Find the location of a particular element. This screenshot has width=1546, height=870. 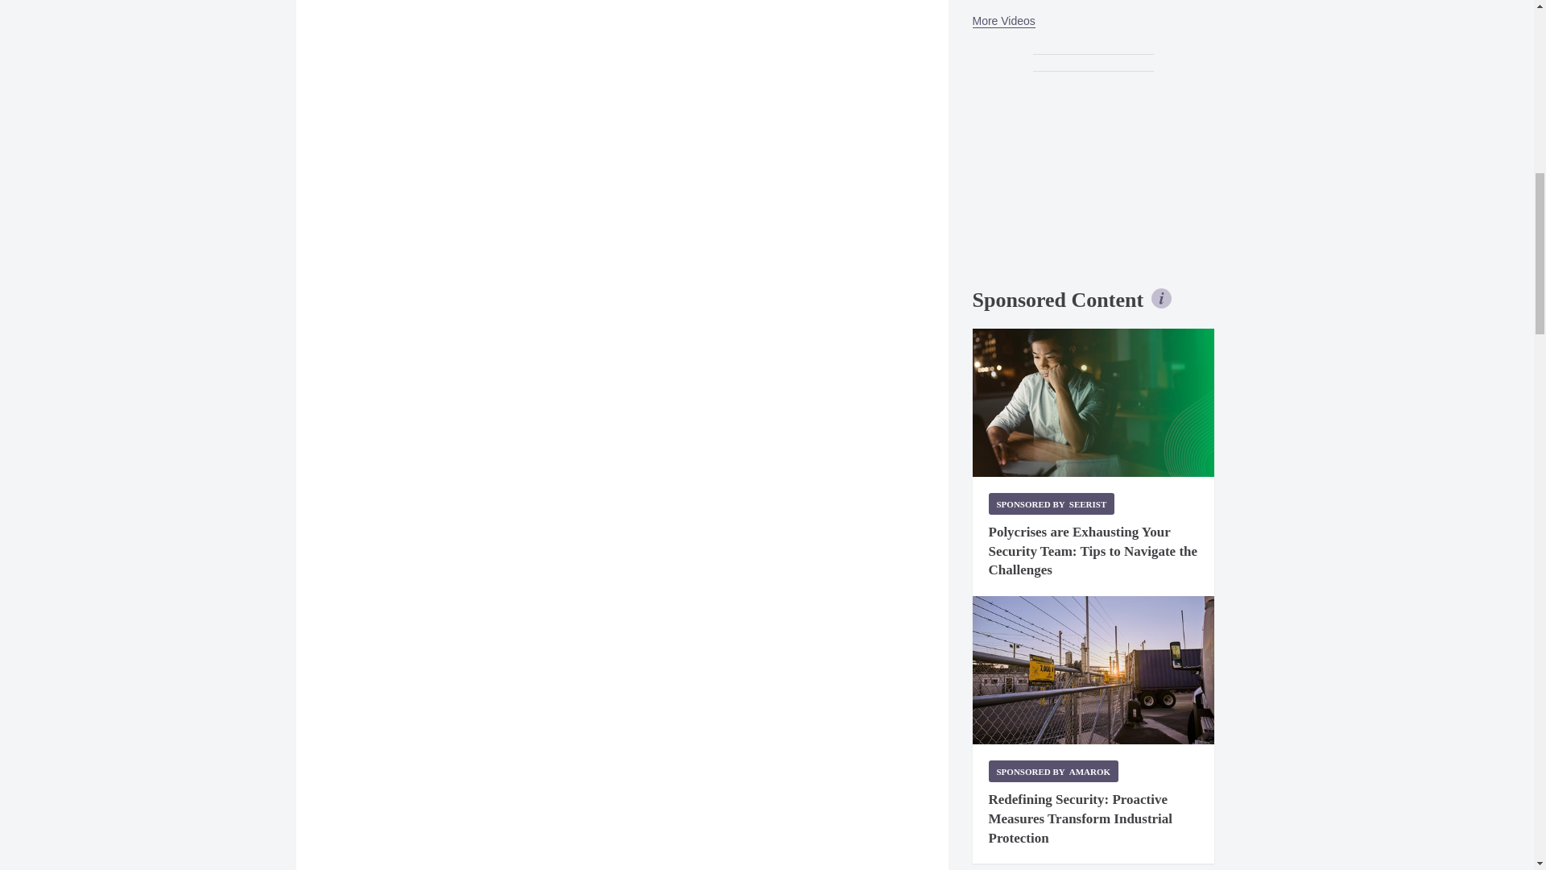

Sponsored by Seerist is located at coordinates (1052, 504).